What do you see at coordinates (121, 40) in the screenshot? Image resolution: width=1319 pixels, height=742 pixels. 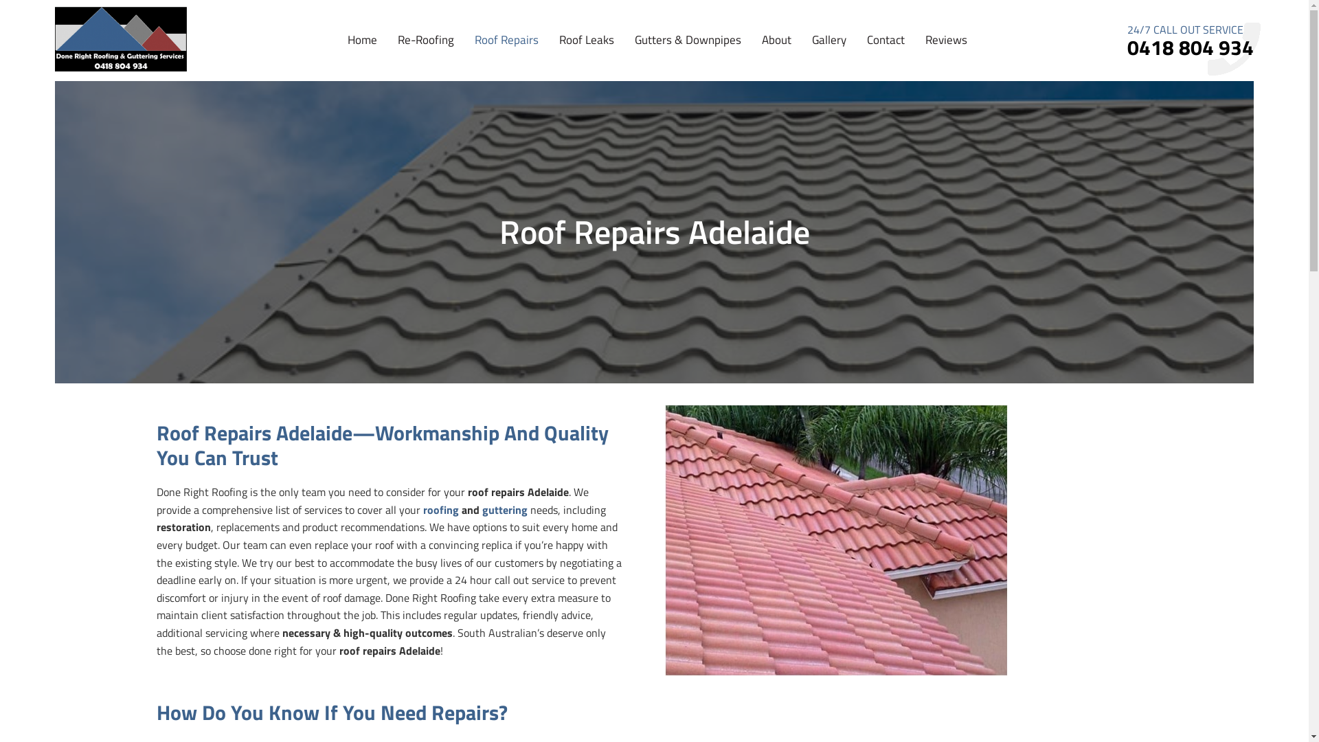 I see `DONE RIGHT ROOFING & GUTTERING SERVICES` at bounding box center [121, 40].